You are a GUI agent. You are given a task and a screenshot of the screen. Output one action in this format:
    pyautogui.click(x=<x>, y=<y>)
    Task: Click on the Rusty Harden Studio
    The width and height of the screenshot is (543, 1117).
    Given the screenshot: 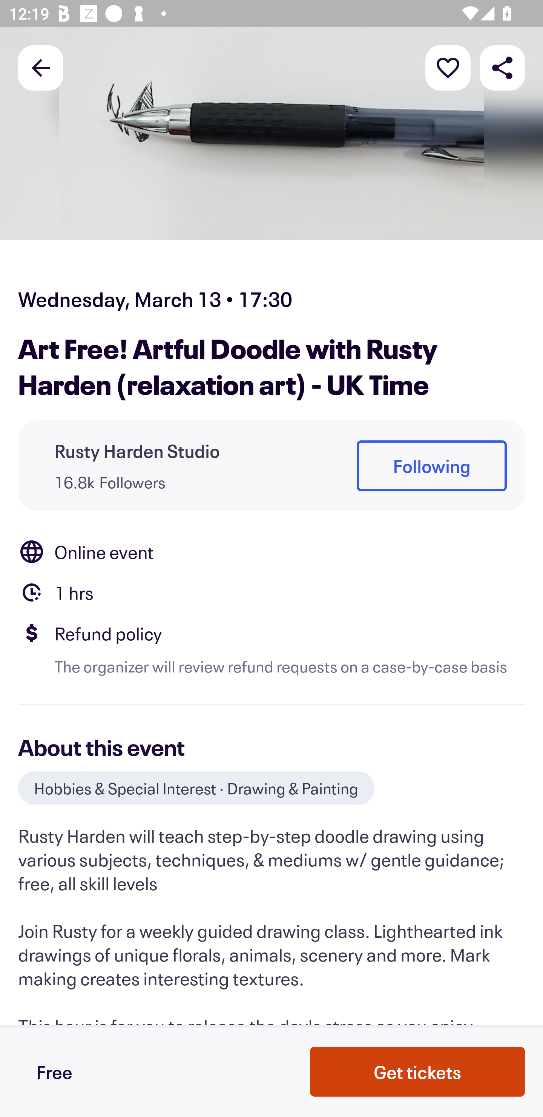 What is the action you would take?
    pyautogui.click(x=137, y=451)
    